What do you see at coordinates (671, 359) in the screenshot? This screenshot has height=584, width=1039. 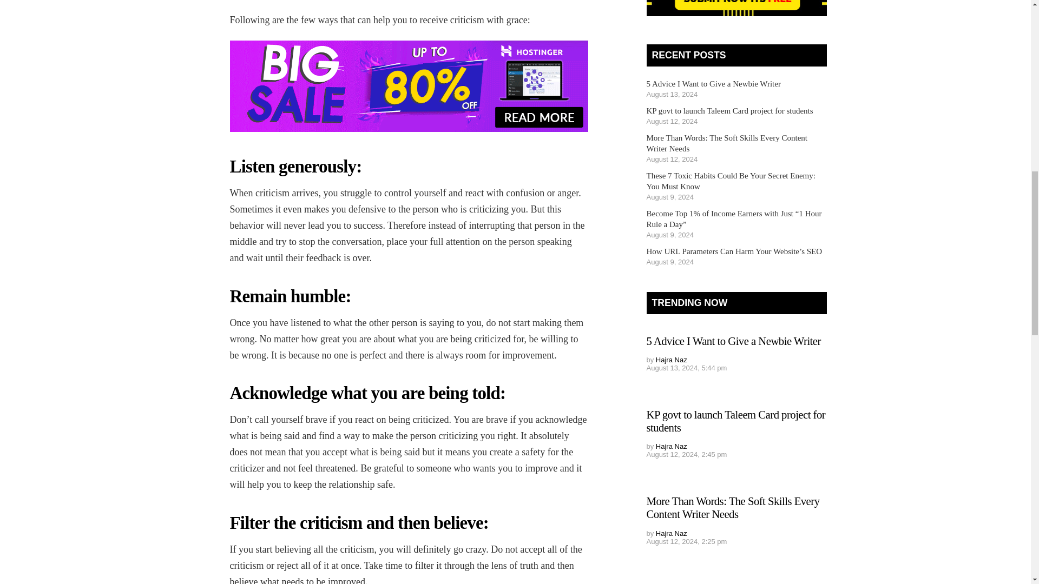 I see `Posts by Hajra Naz` at bounding box center [671, 359].